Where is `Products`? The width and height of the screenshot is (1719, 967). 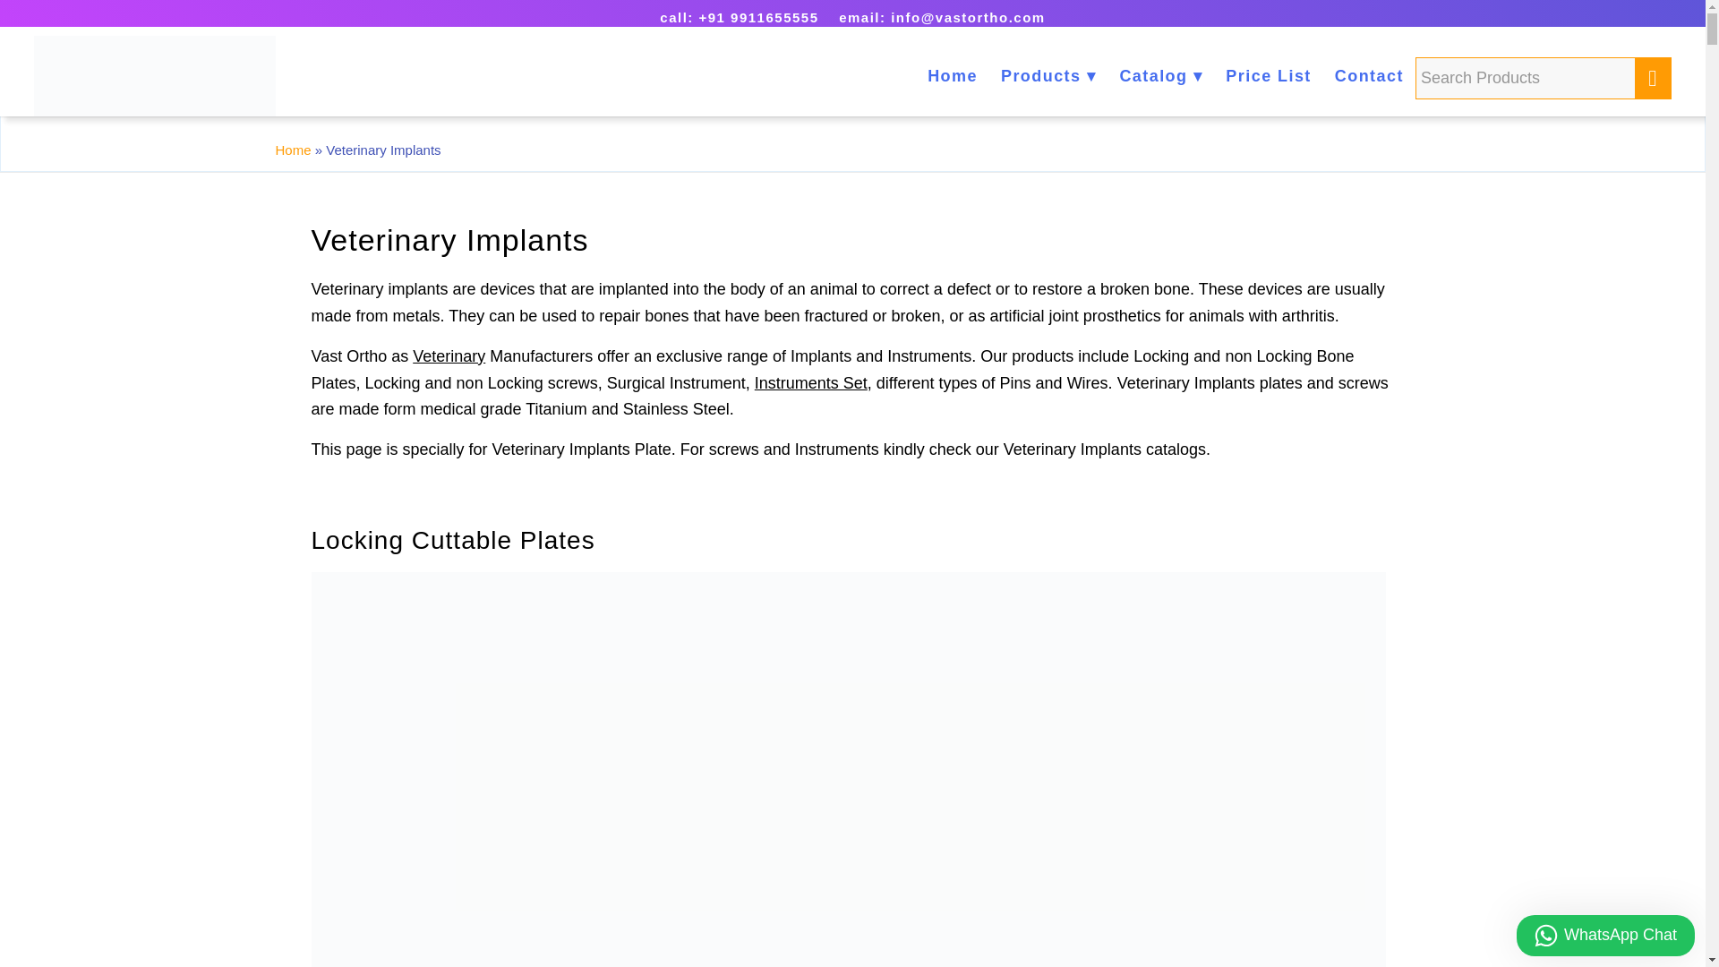 Products is located at coordinates (1048, 75).